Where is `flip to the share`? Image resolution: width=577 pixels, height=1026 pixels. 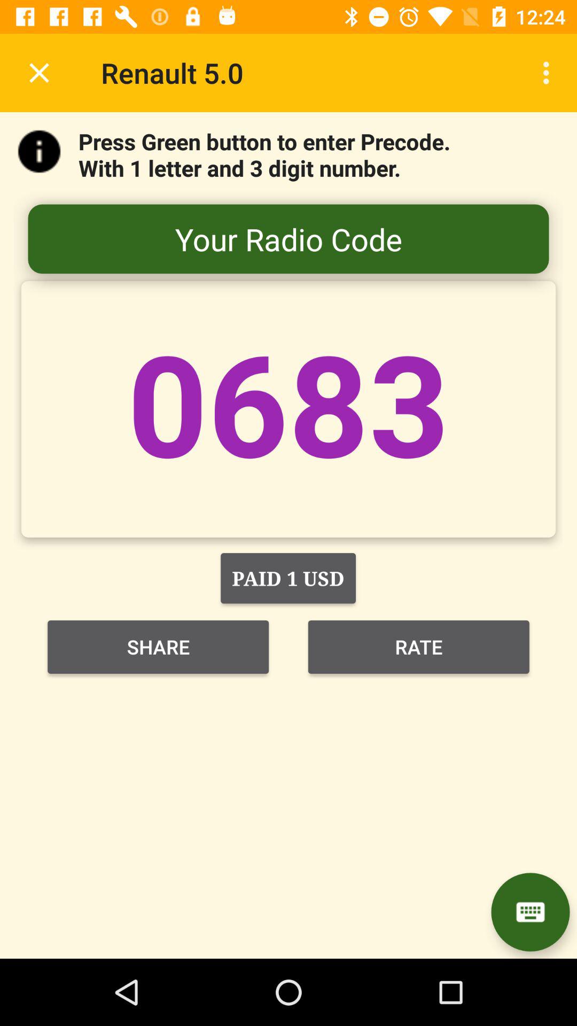
flip to the share is located at coordinates (158, 647).